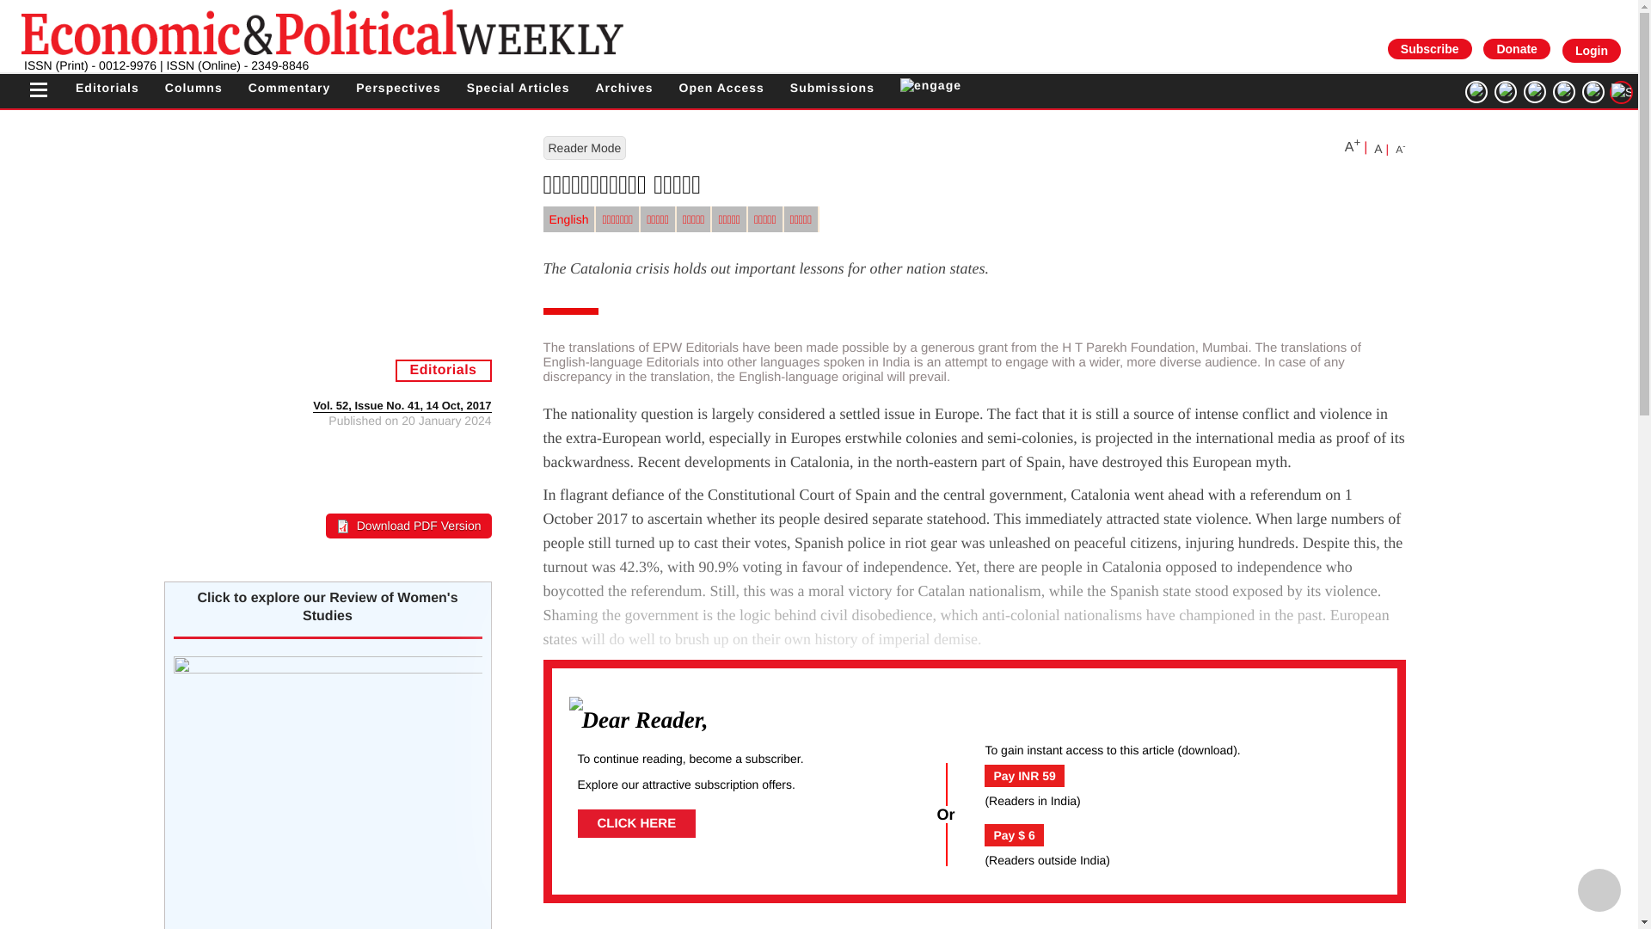 The image size is (1651, 929). I want to click on Donate, so click(1516, 49).